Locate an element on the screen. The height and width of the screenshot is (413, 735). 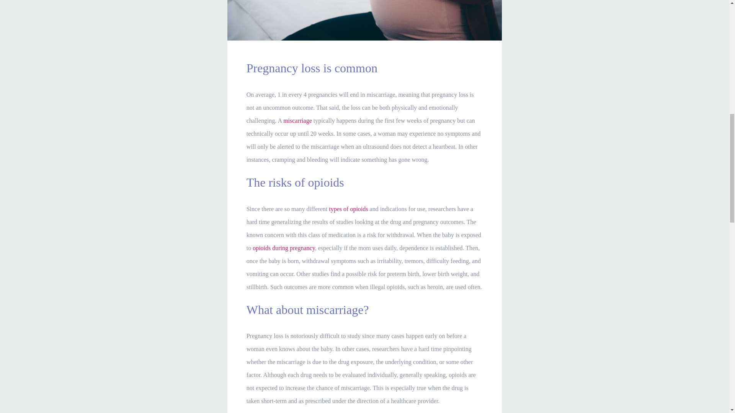
types of opioids is located at coordinates (348, 209).